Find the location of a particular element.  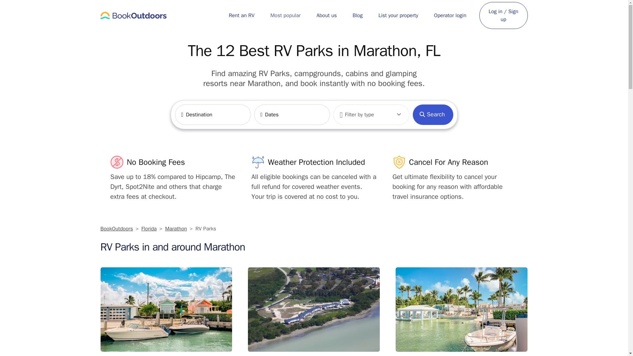

Marathon is located at coordinates (176, 229).